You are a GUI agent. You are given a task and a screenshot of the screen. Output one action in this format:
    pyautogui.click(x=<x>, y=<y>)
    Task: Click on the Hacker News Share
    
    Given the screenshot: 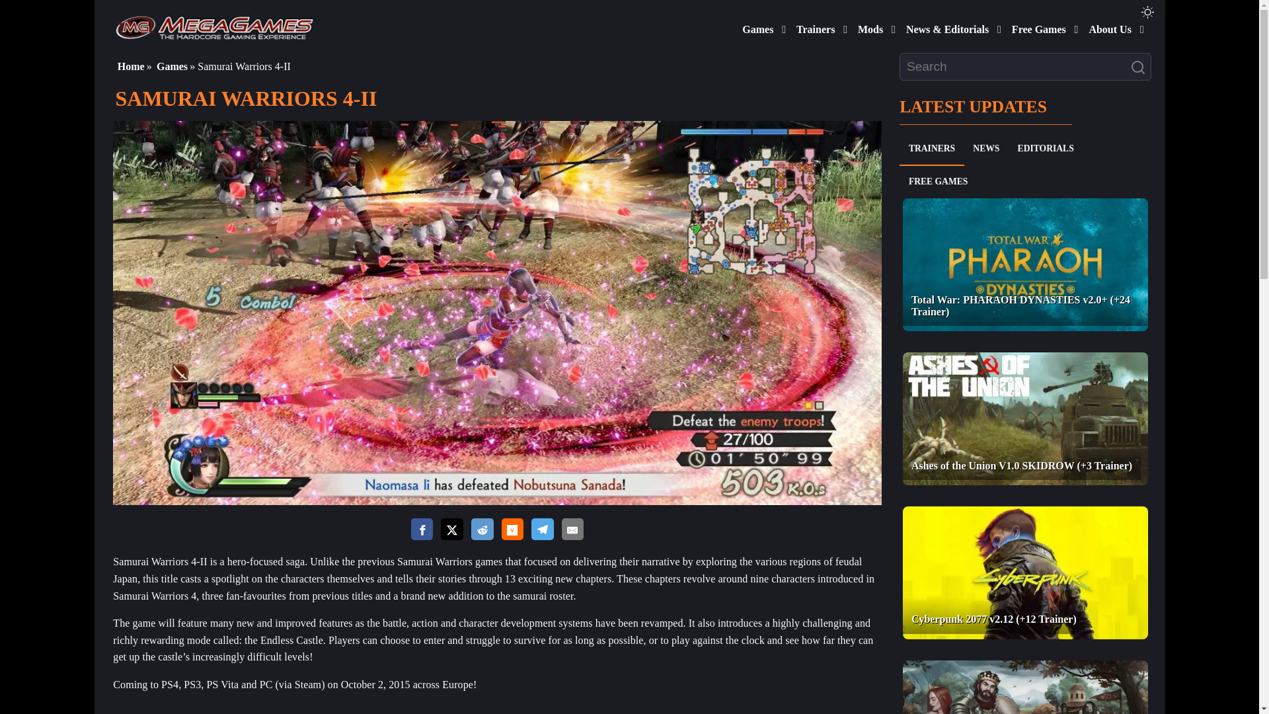 What is the action you would take?
    pyautogui.click(x=512, y=530)
    